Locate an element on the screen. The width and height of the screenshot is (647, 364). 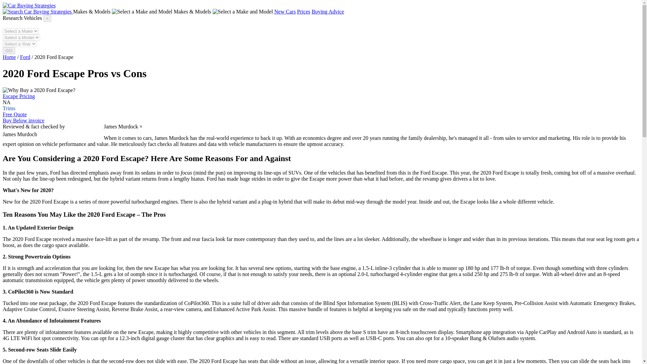
Prices is located at coordinates (304, 11).